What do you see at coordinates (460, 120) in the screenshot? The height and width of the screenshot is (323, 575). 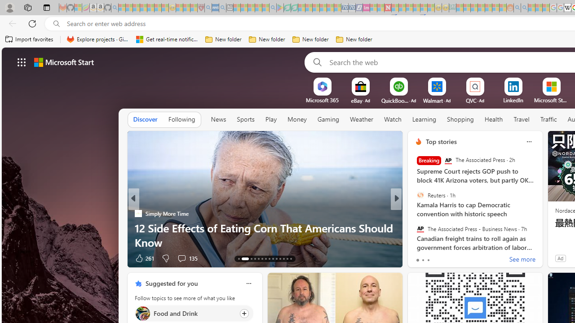 I see `Shopping` at bounding box center [460, 120].